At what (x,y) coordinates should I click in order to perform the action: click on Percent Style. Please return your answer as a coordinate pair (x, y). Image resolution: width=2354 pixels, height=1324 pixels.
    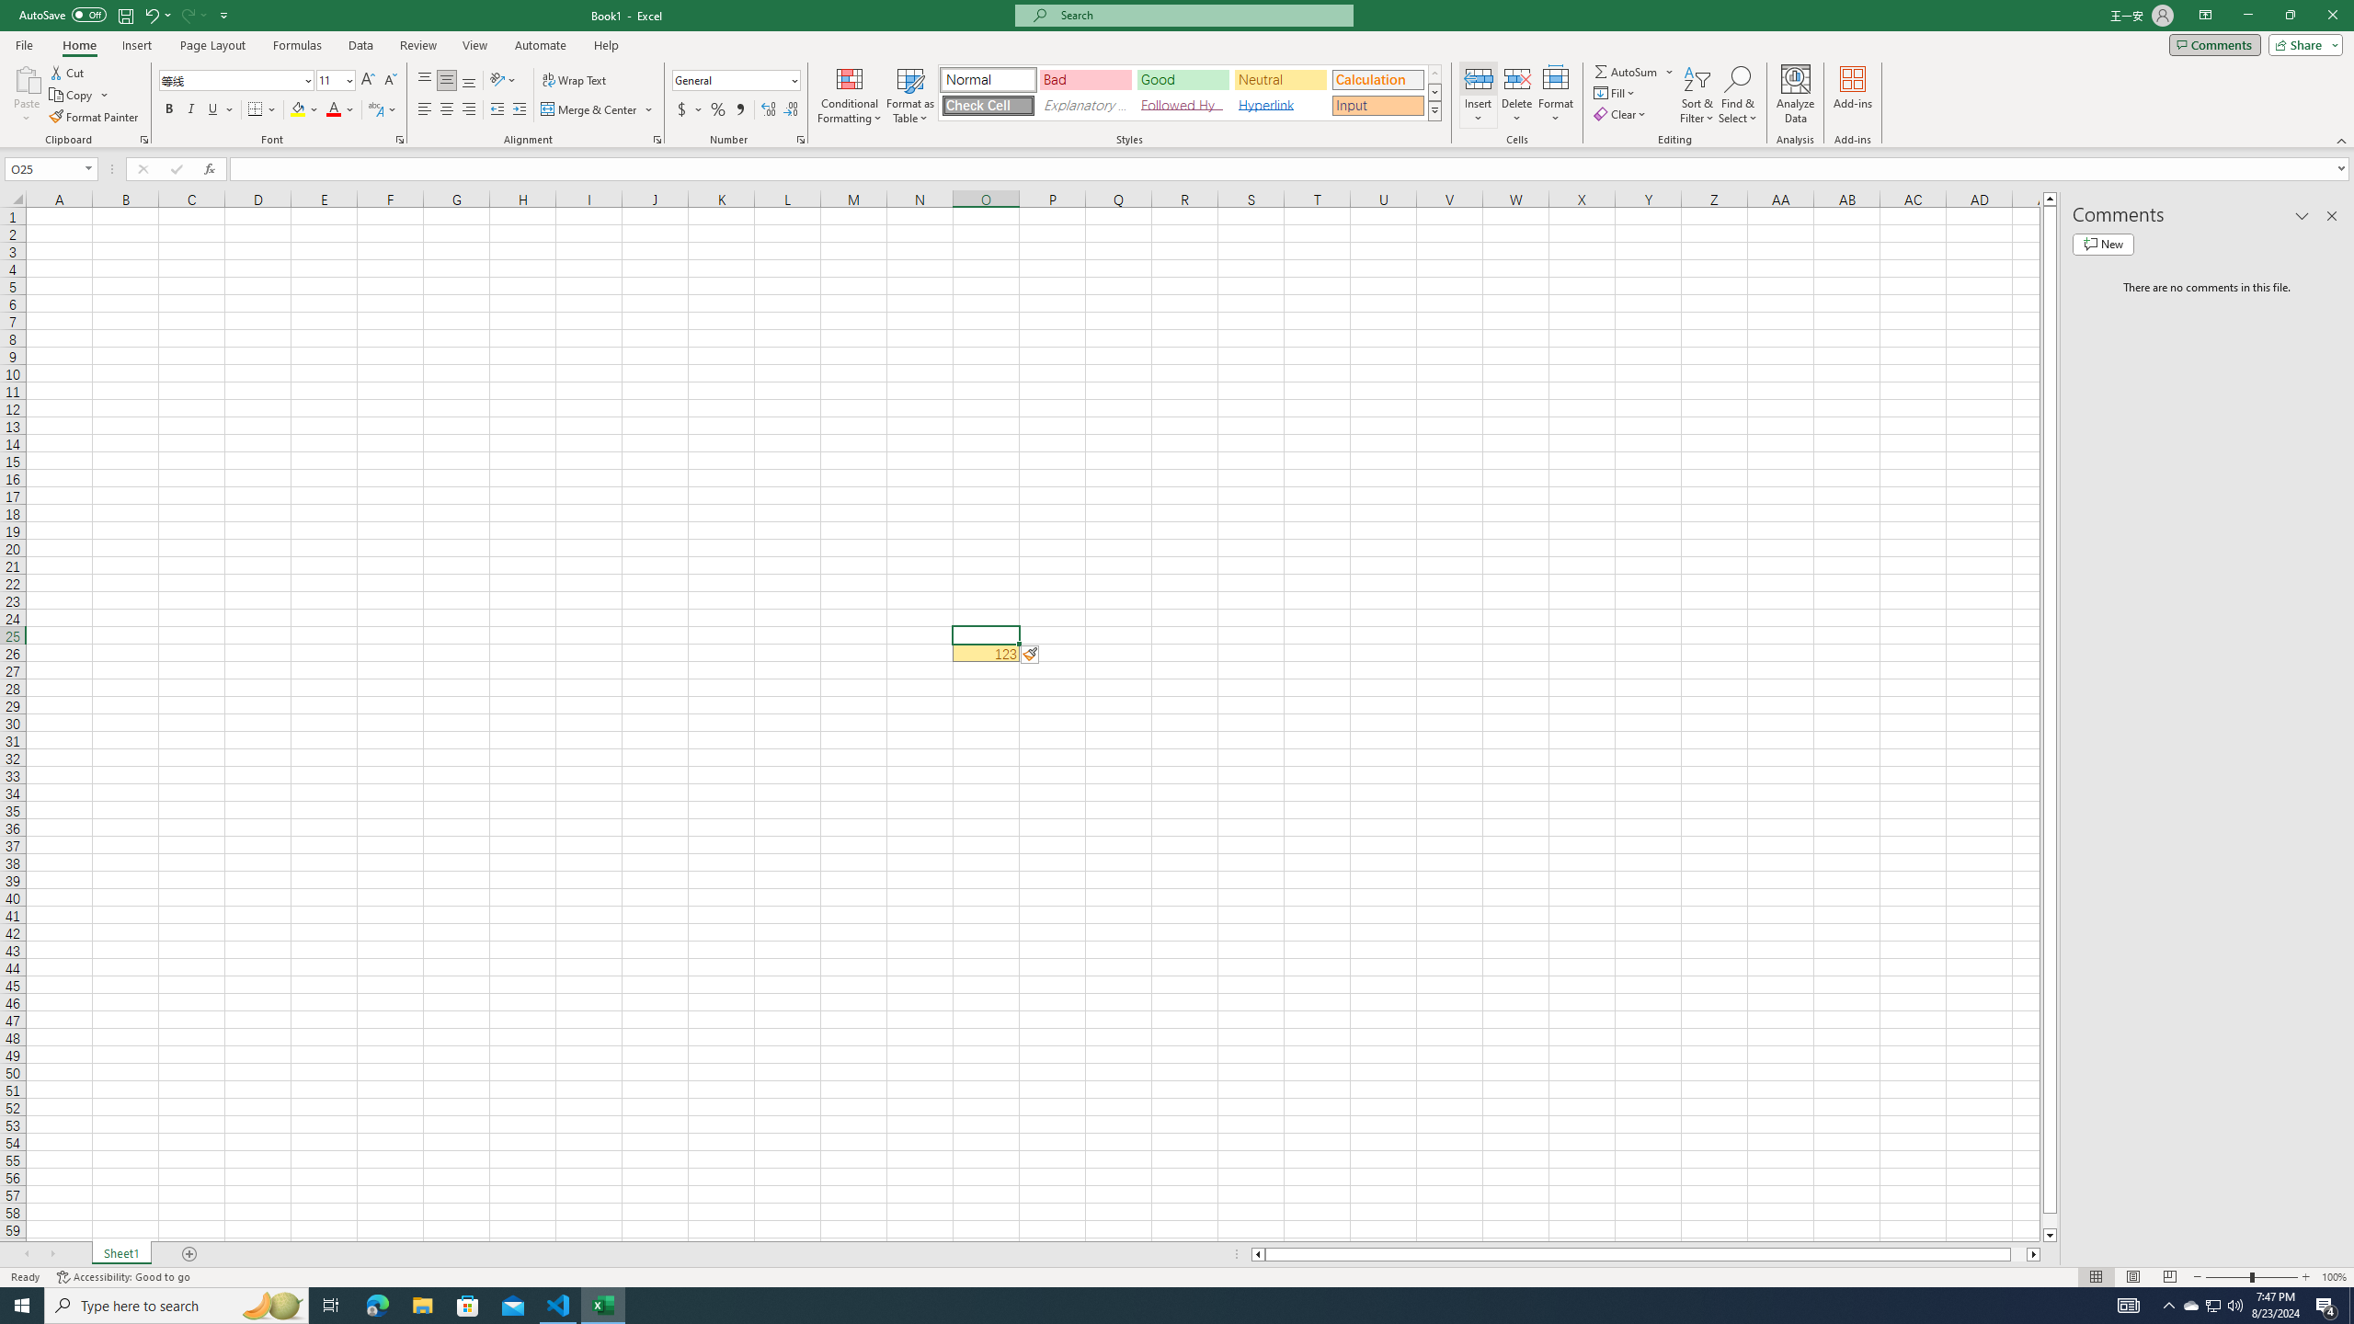
    Looking at the image, I should click on (717, 110).